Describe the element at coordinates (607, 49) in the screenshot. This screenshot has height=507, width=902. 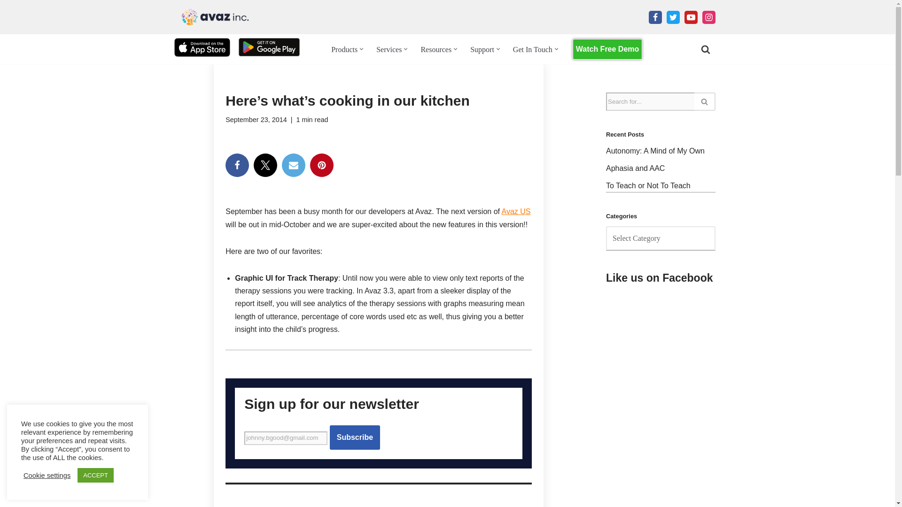
I see `Watch Free Demo` at that location.